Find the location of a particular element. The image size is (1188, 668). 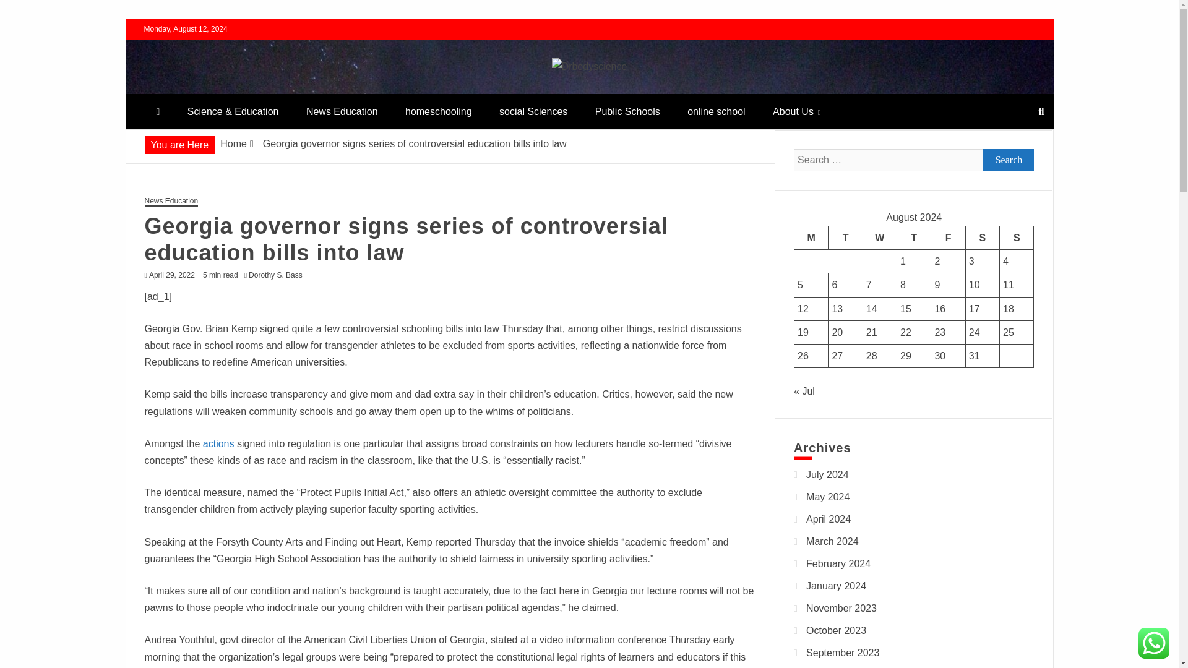

News Education is located at coordinates (342, 111).